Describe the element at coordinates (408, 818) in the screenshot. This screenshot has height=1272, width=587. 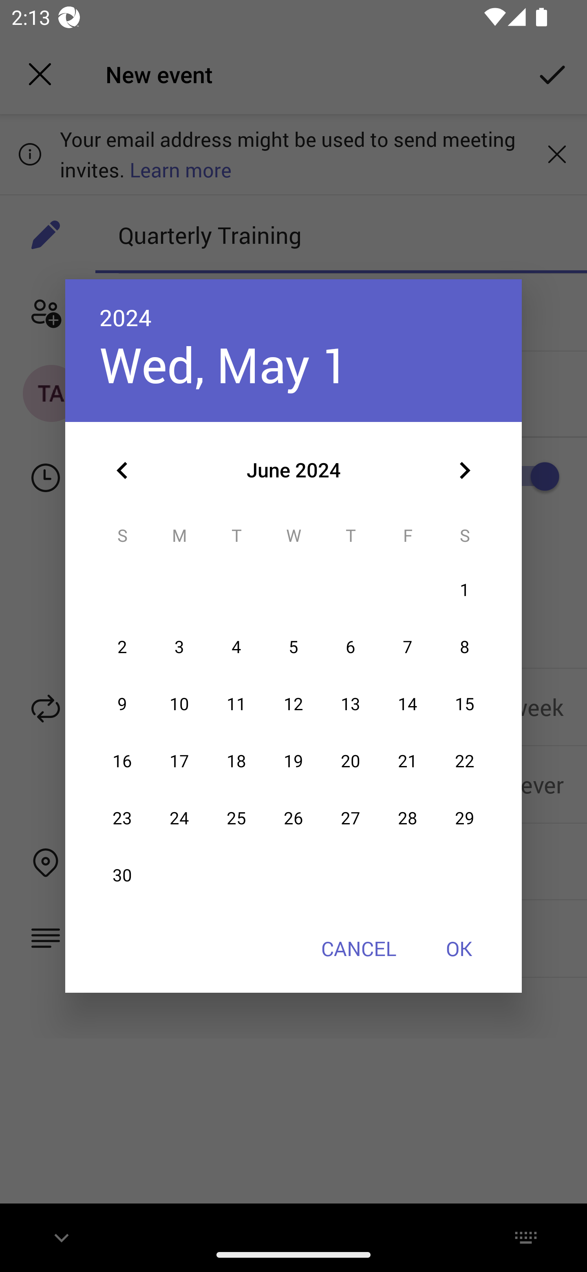
I see `28 28 June 2024` at that location.